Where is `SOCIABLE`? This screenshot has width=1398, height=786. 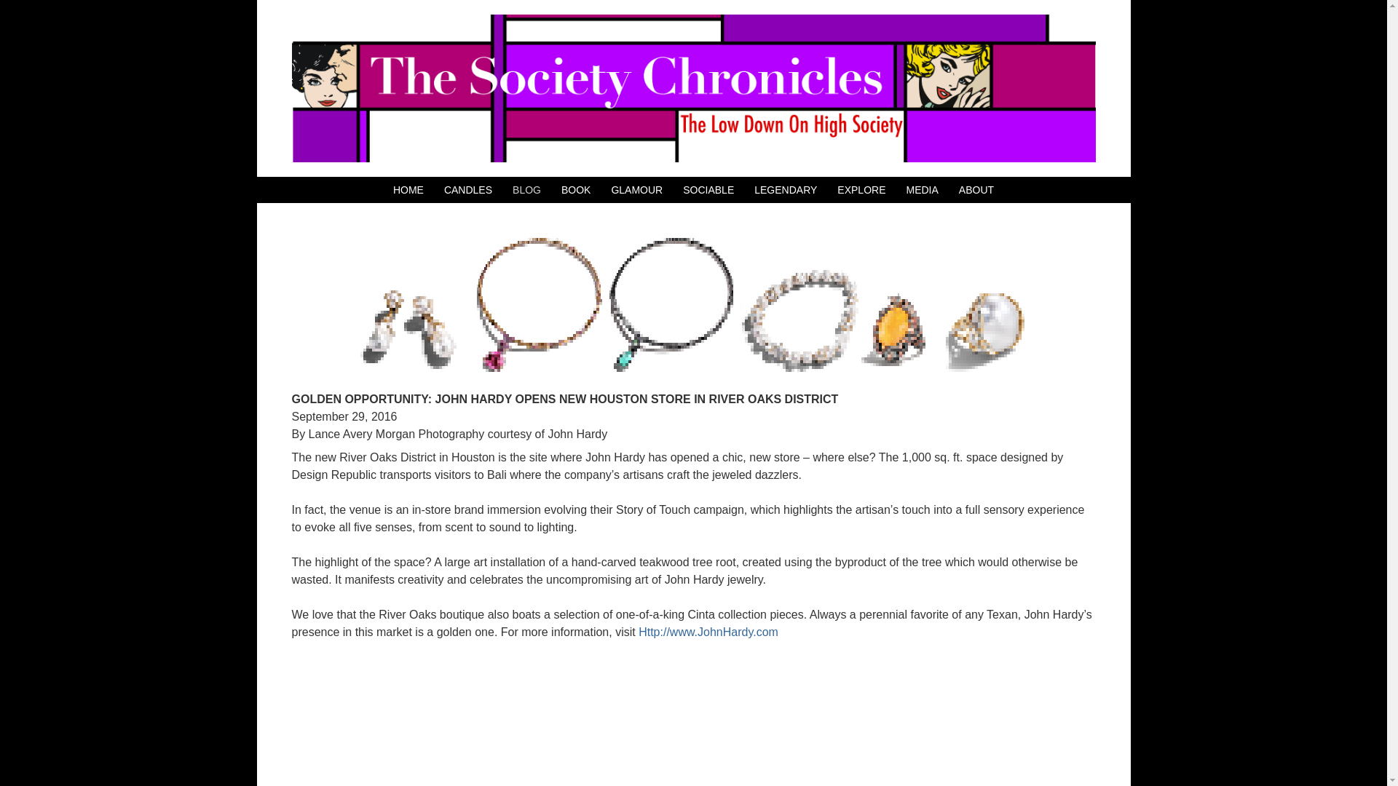
SOCIABLE is located at coordinates (708, 190).